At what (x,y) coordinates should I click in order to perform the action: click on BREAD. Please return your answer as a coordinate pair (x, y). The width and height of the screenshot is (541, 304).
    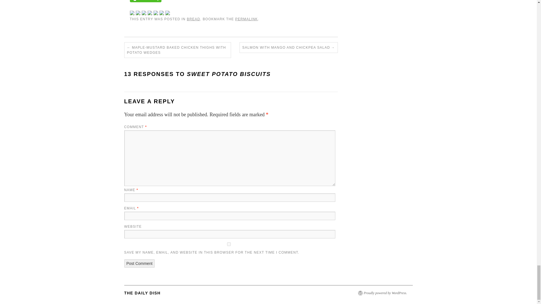
    Looking at the image, I should click on (193, 19).